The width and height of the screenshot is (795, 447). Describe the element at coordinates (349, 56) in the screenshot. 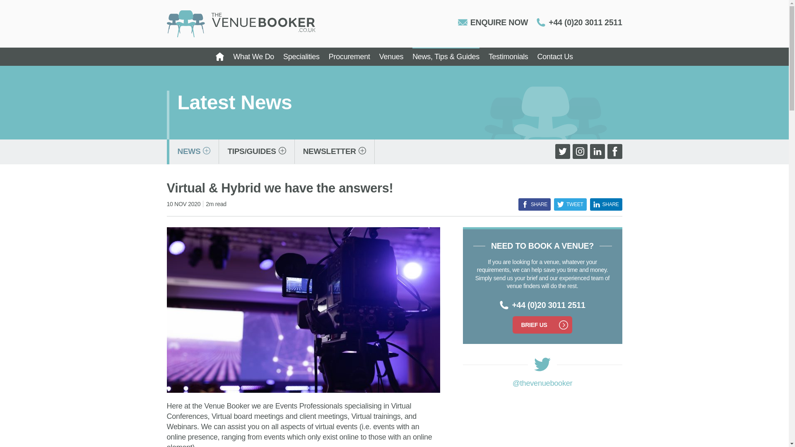

I see `Procurement` at that location.